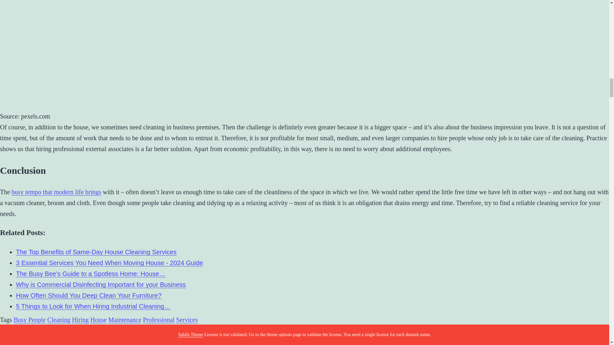  Describe the element at coordinates (96, 252) in the screenshot. I see `The Top Benefits of Same-Day House Cleaning Services` at that location.